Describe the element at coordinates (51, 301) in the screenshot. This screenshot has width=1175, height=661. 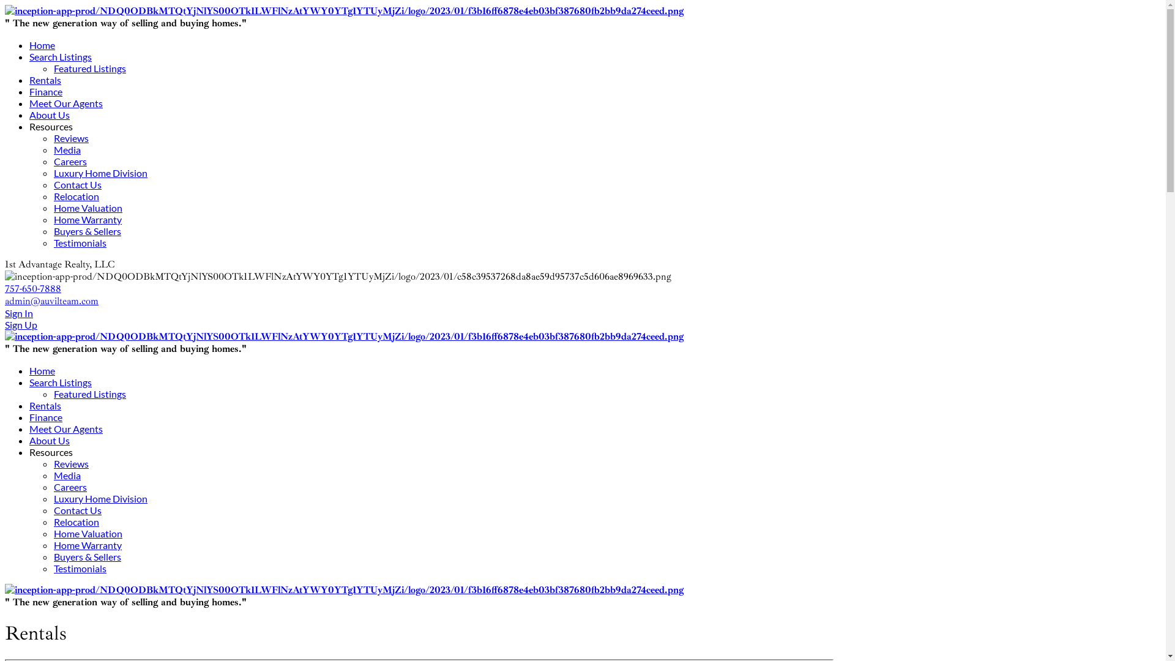
I see `admin@auvilteam.com` at that location.